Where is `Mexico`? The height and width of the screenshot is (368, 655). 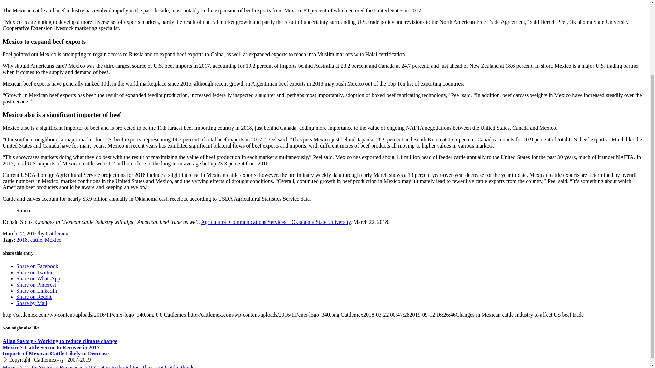
Mexico is located at coordinates (53, 240).